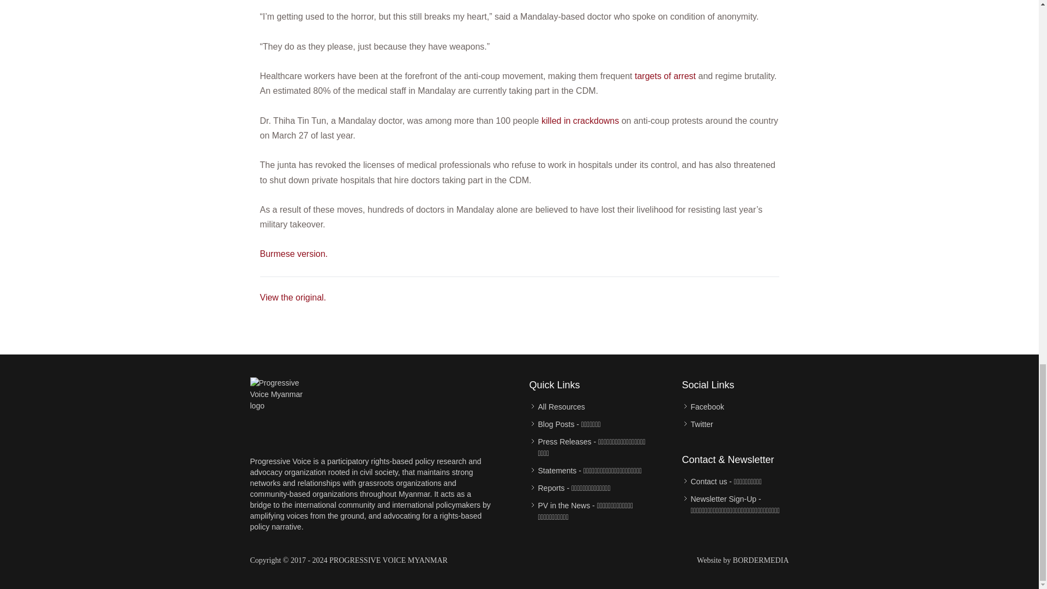 This screenshot has width=1047, height=589. What do you see at coordinates (665, 75) in the screenshot?
I see `targets of arrest` at bounding box center [665, 75].